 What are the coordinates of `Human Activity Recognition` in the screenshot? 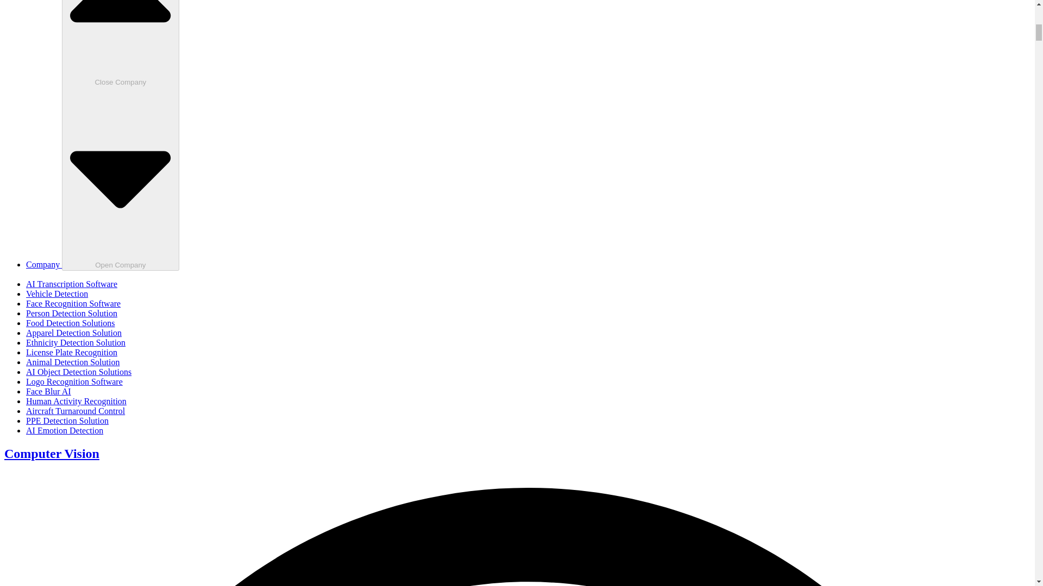 It's located at (76, 402).